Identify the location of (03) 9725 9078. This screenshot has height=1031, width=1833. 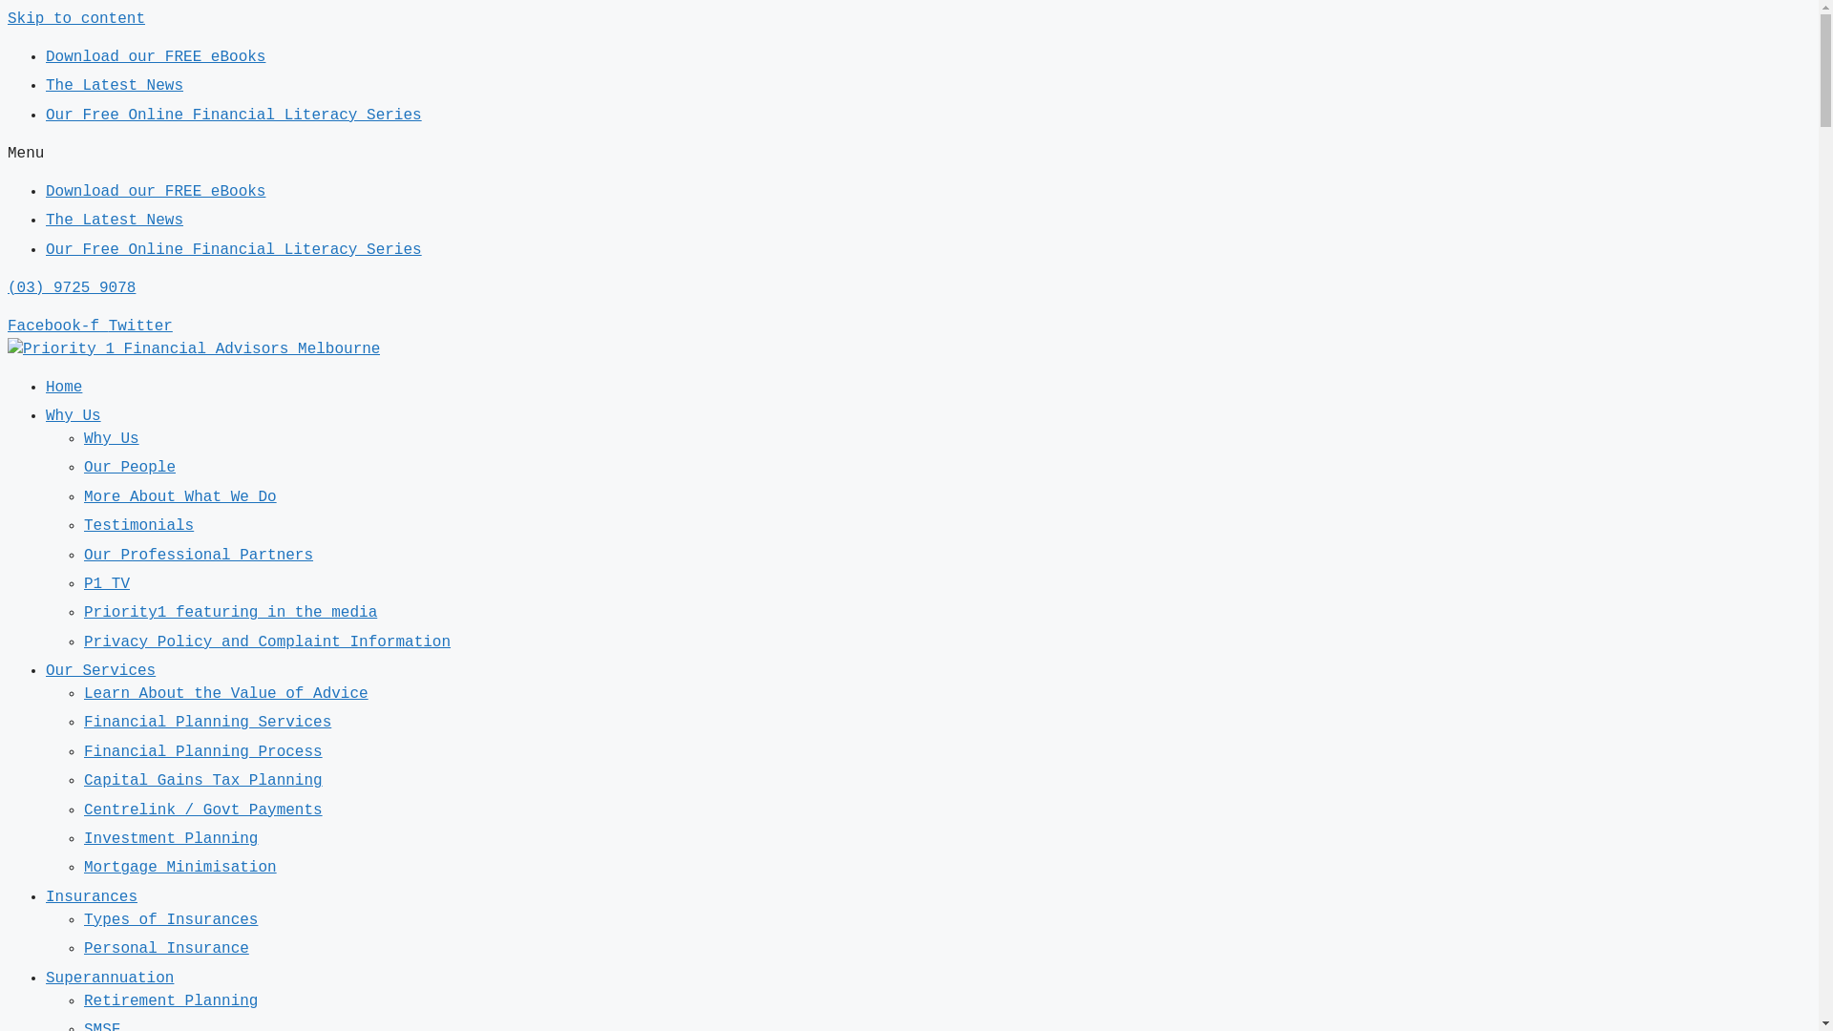
(72, 288).